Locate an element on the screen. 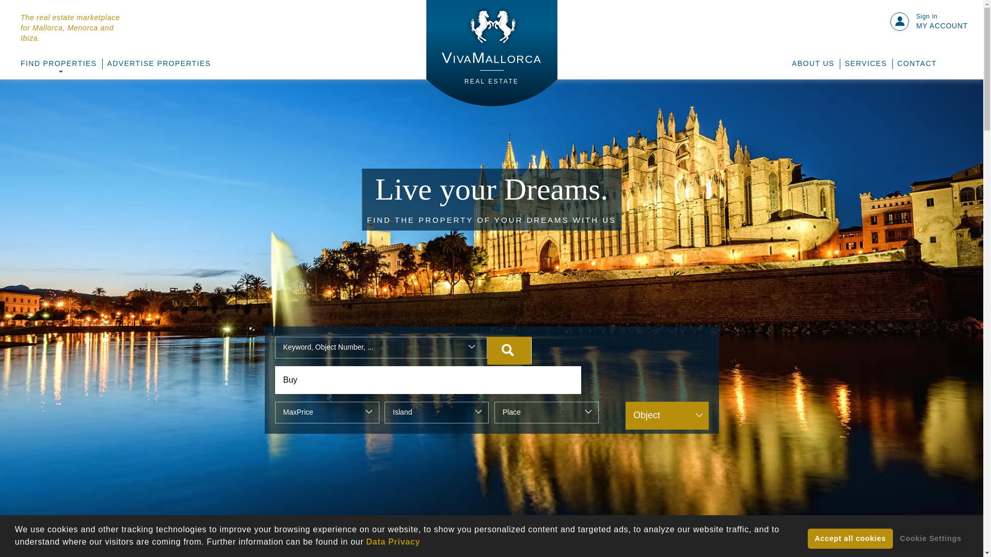  ADVERTISE PROPERTIES is located at coordinates (866, 64).